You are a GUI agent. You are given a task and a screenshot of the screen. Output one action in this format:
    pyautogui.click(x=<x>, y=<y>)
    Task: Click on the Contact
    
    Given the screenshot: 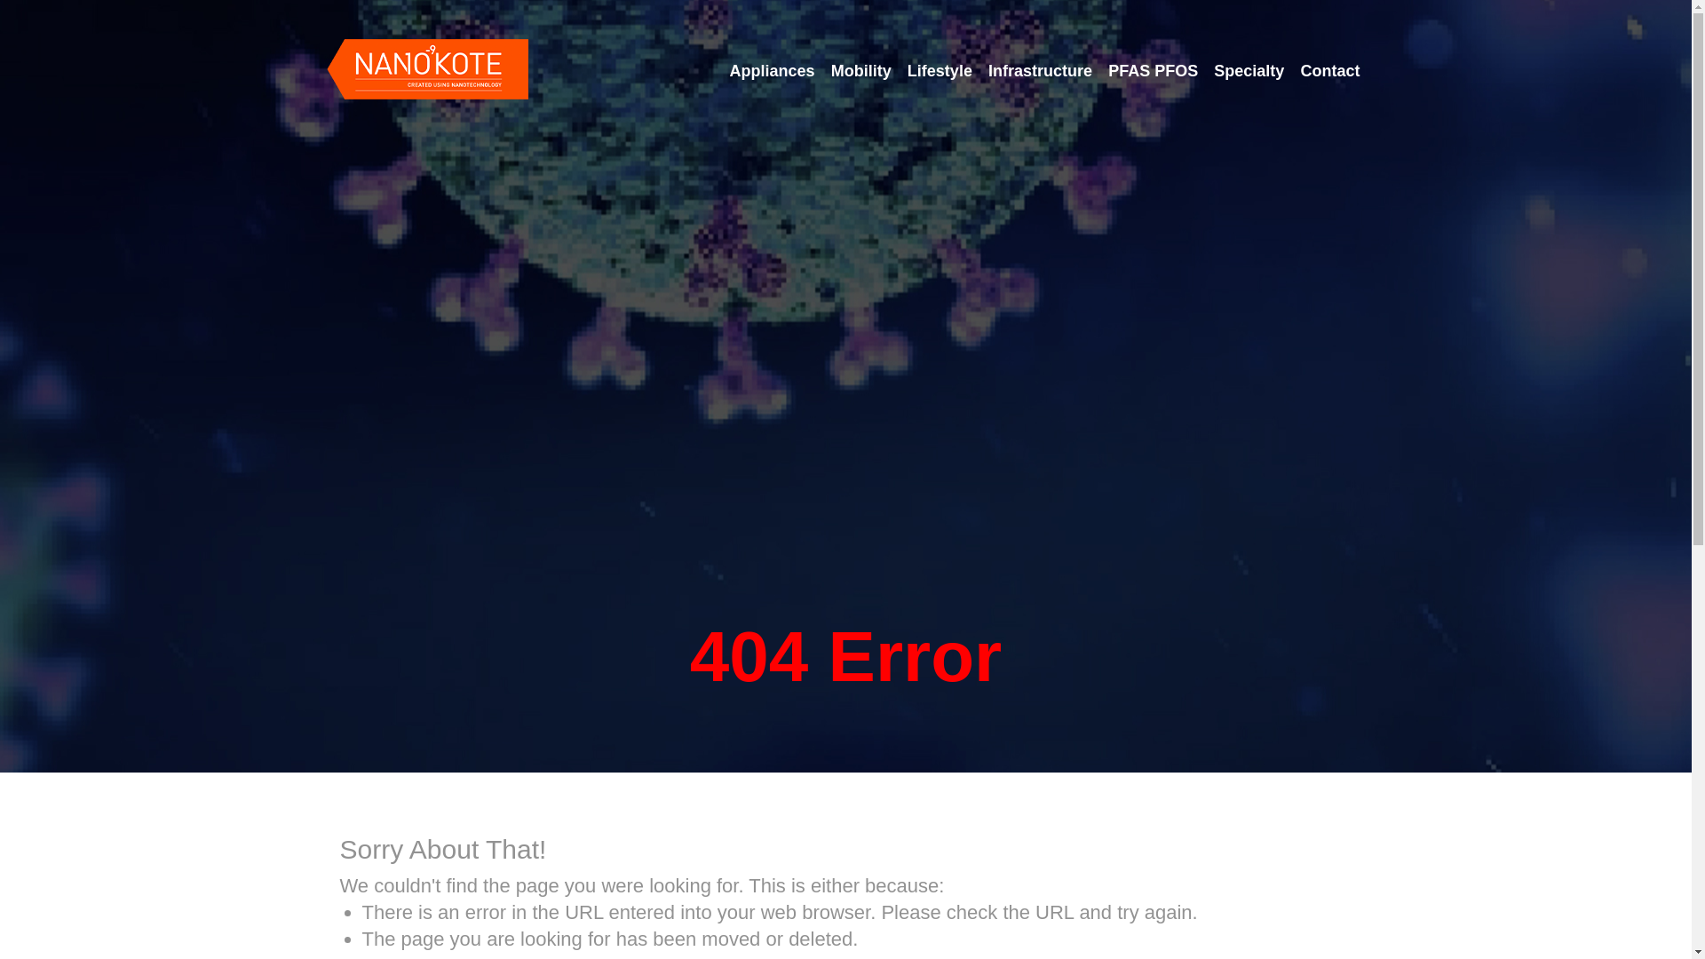 What is the action you would take?
    pyautogui.click(x=1330, y=71)
    